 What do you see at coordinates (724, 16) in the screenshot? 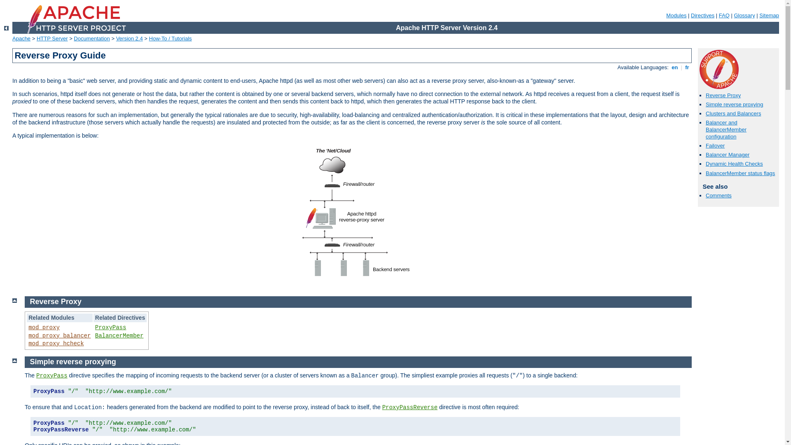
I see `FAQ` at bounding box center [724, 16].